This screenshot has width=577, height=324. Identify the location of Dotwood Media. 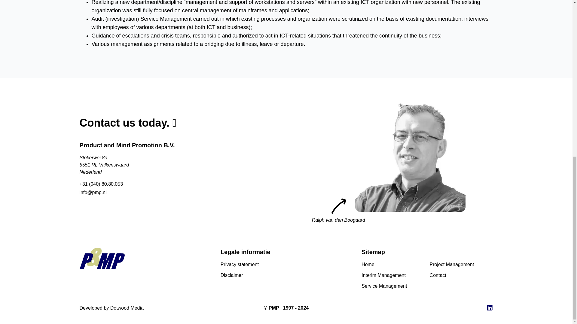
(127, 308).